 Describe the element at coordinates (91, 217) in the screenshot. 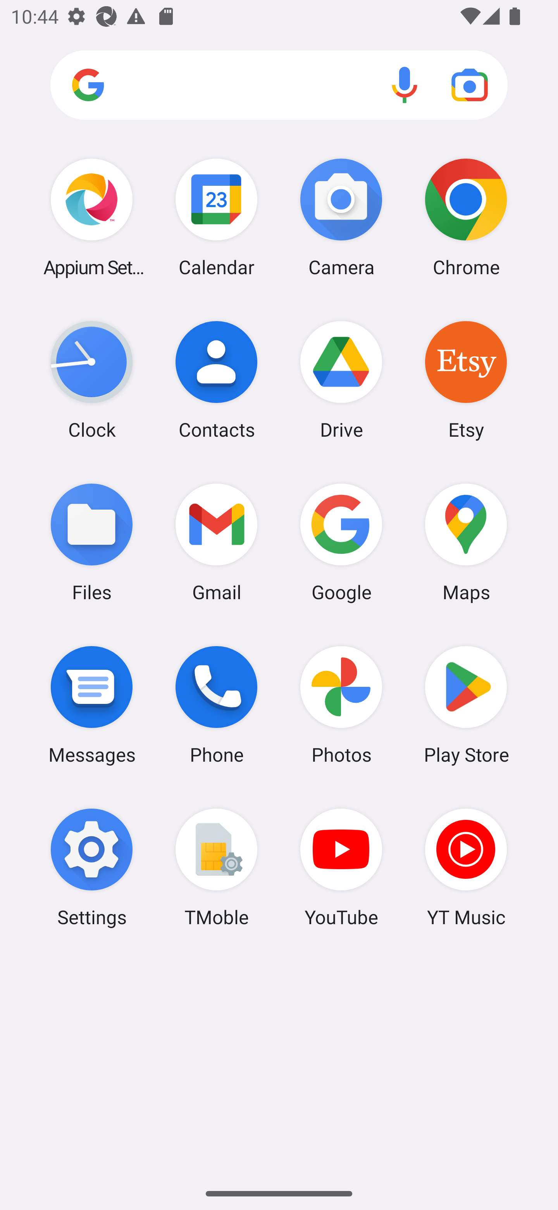

I see `Appium Settings` at that location.